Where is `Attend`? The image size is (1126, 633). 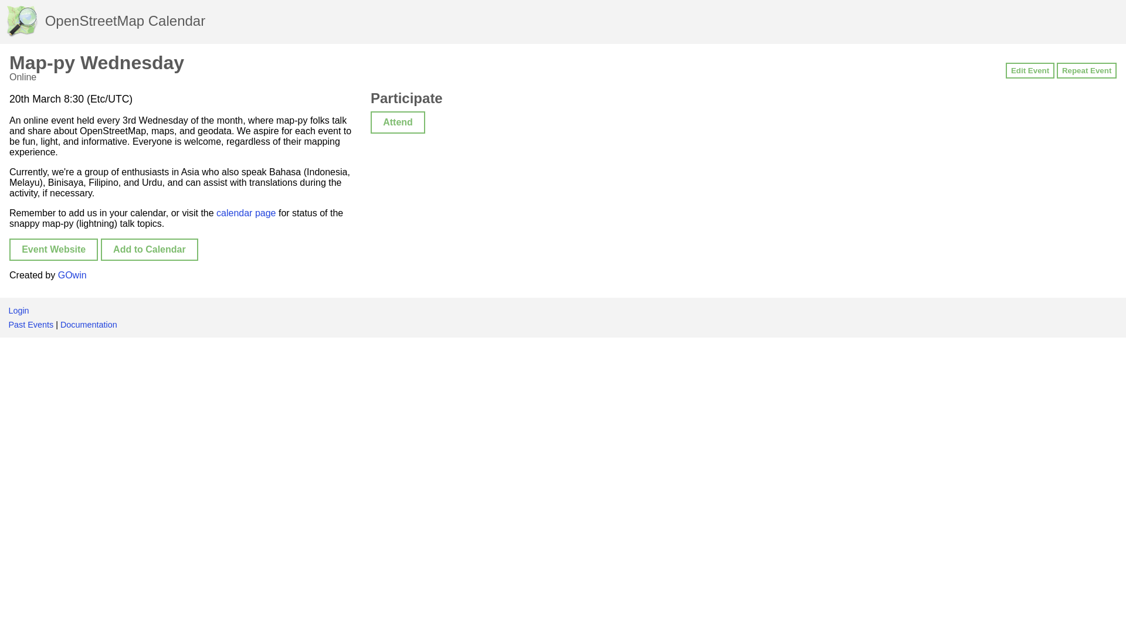 Attend is located at coordinates (398, 122).